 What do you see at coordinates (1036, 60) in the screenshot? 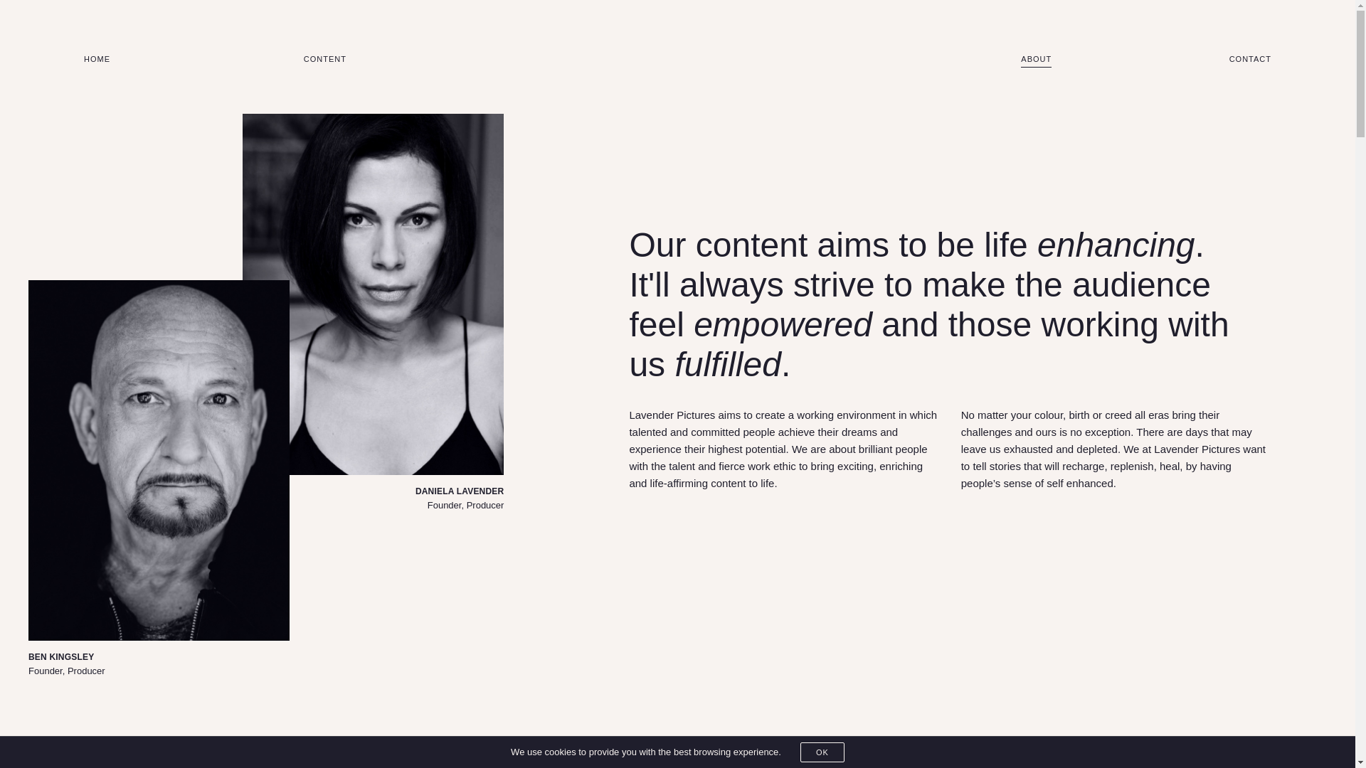
I see `ABOUT` at bounding box center [1036, 60].